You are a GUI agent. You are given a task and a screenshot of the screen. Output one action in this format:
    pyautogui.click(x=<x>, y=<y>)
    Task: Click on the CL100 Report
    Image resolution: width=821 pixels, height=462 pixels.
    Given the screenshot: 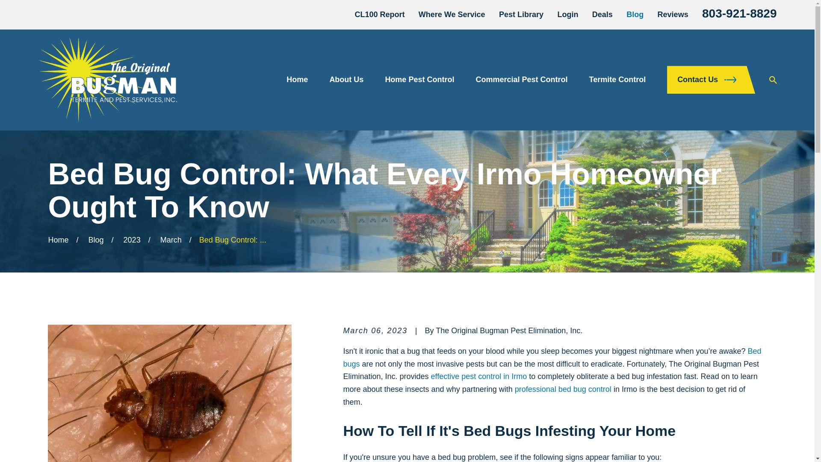 What is the action you would take?
    pyautogui.click(x=380, y=15)
    